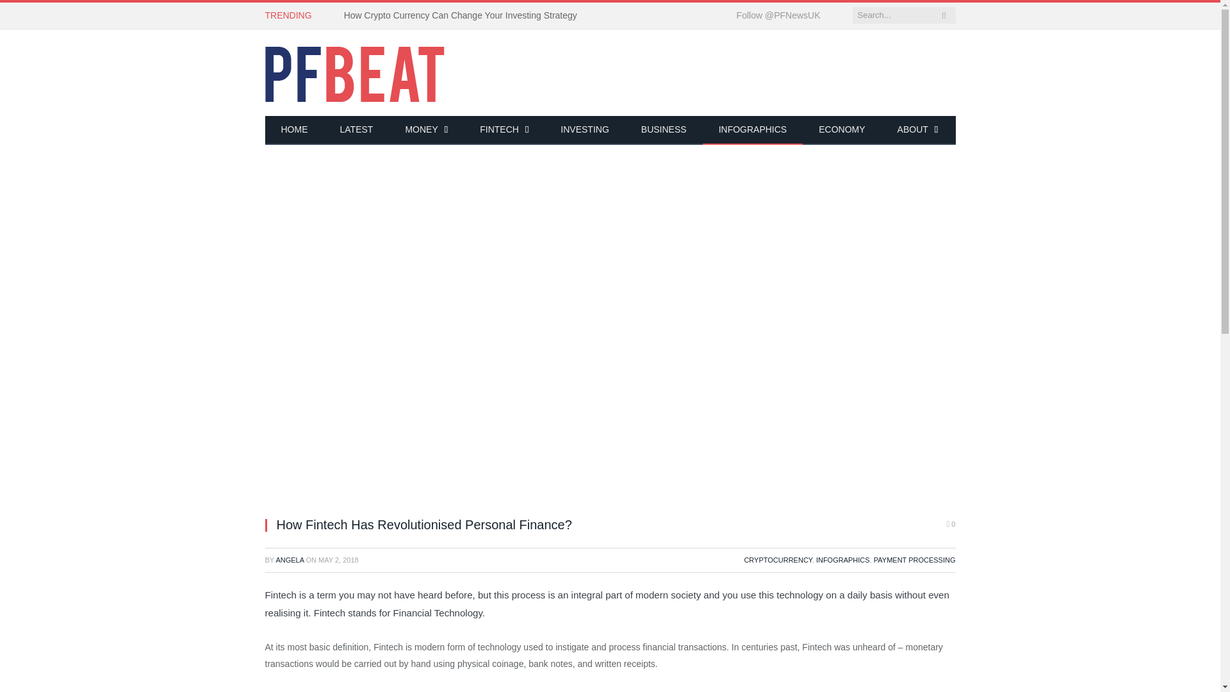 This screenshot has width=1230, height=692. What do you see at coordinates (290, 560) in the screenshot?
I see `Posts by angela` at bounding box center [290, 560].